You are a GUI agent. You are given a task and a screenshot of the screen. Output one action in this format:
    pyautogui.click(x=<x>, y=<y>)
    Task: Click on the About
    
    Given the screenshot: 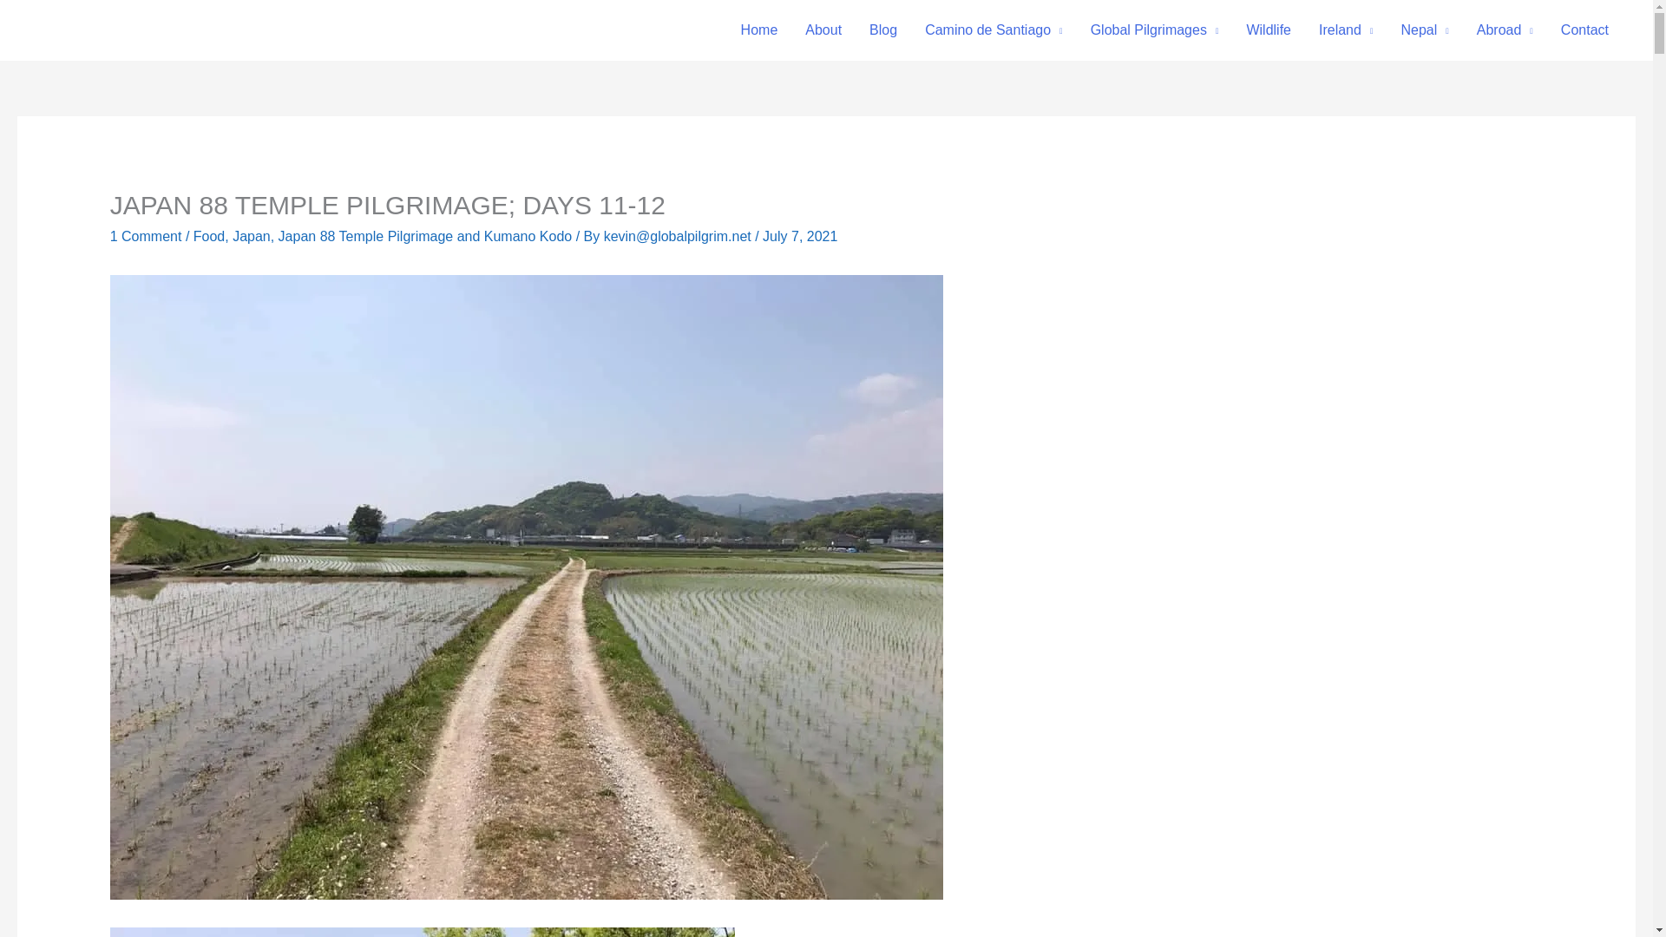 What is the action you would take?
    pyautogui.click(x=823, y=30)
    